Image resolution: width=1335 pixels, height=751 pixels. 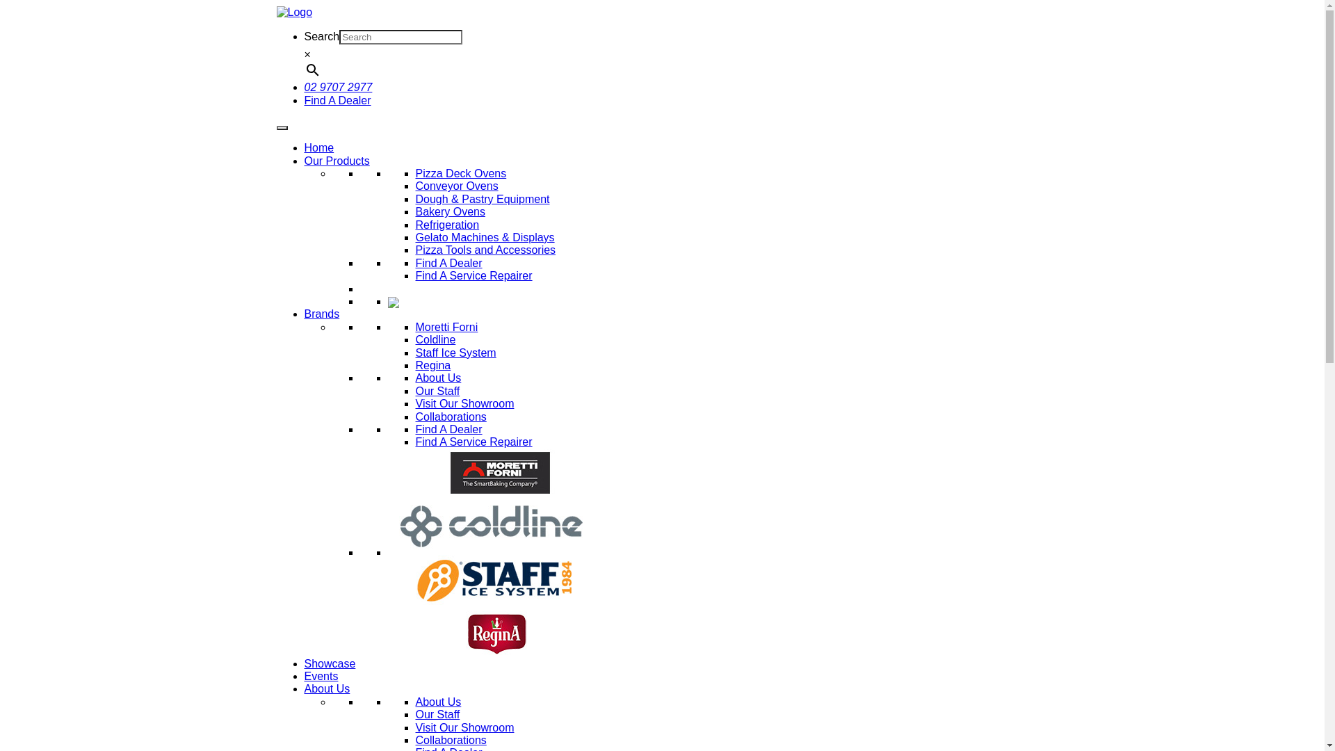 What do you see at coordinates (321, 676) in the screenshot?
I see `Events` at bounding box center [321, 676].